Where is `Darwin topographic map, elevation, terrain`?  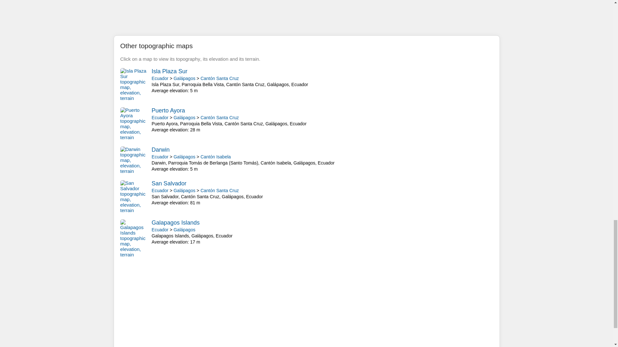 Darwin topographic map, elevation, terrain is located at coordinates (135, 160).